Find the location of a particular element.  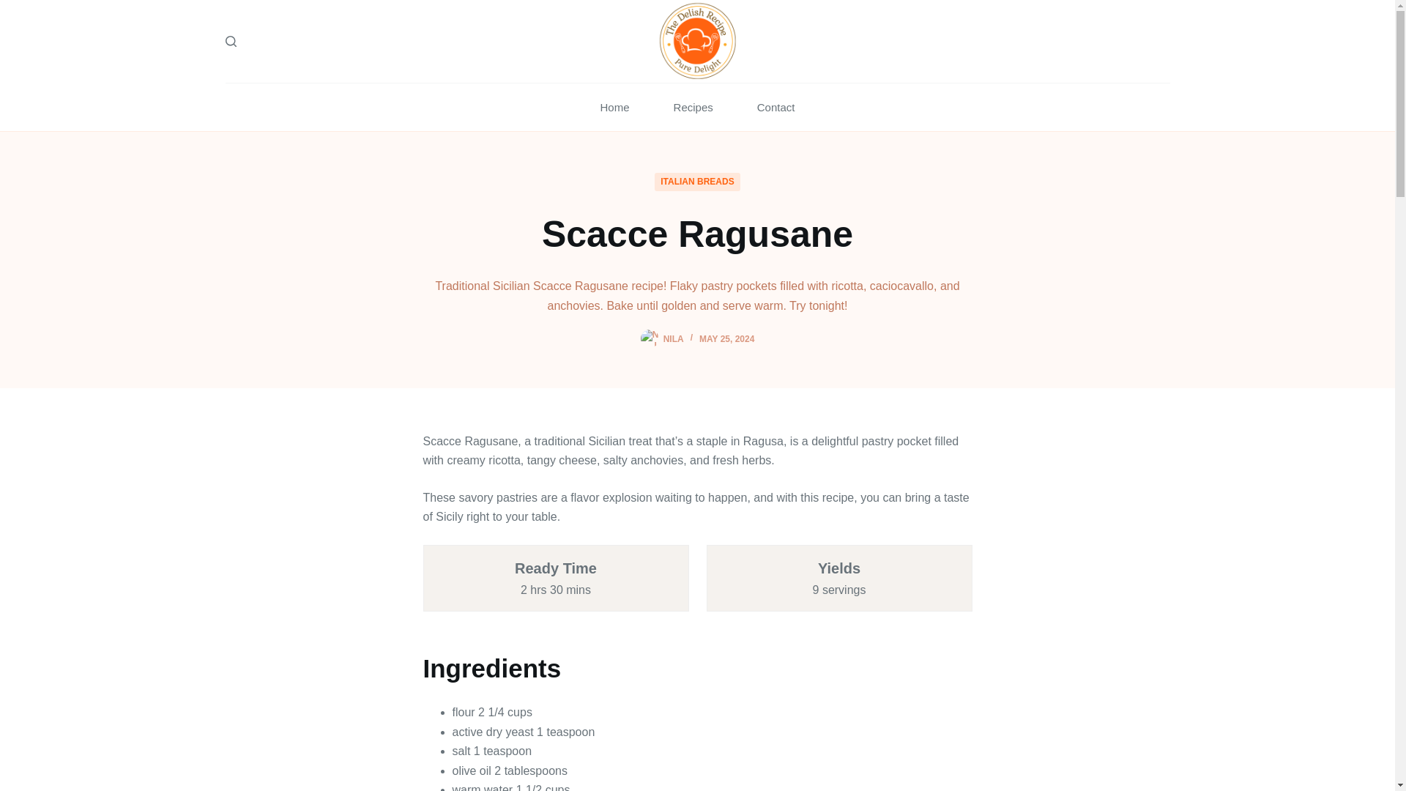

Skip to content is located at coordinates (15, 7).